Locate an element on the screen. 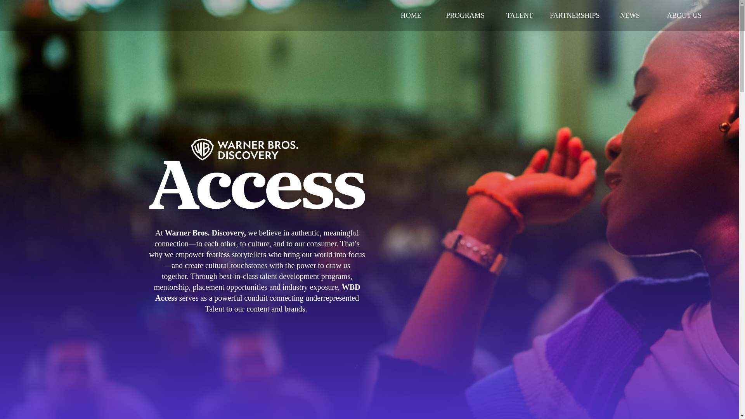  ABOUT US is located at coordinates (684, 16).